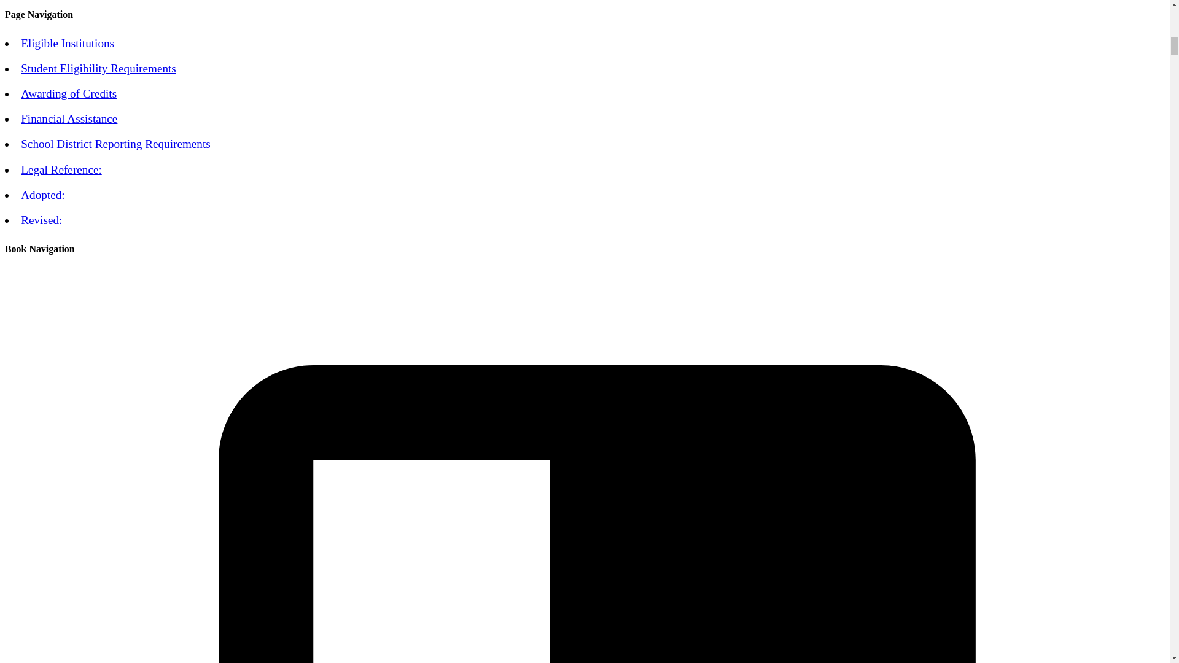 This screenshot has width=1179, height=663. Describe the element at coordinates (115, 144) in the screenshot. I see `School District Reporting Requirements` at that location.